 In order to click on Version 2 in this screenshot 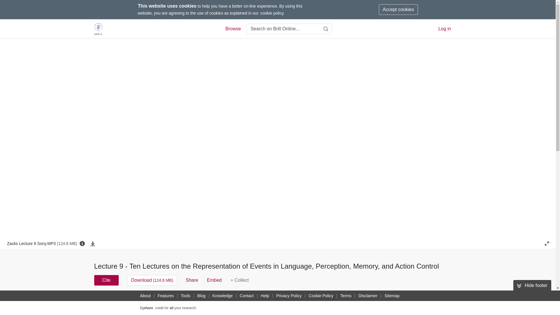, I will do `click(105, 299)`.